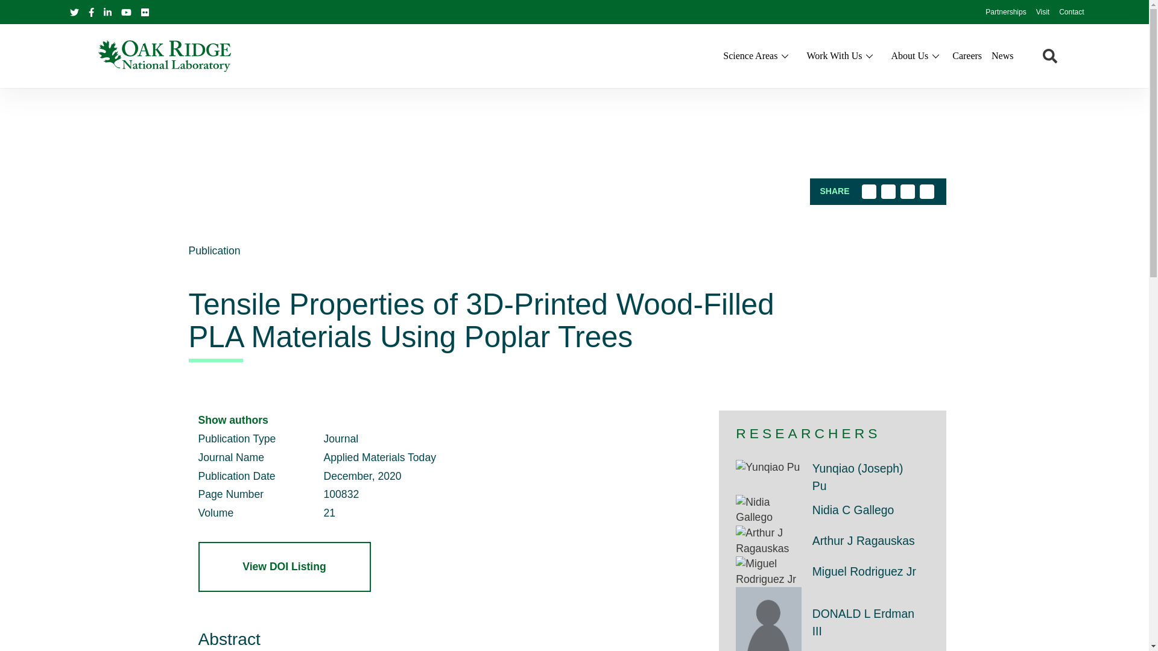 The width and height of the screenshot is (1158, 651). What do you see at coordinates (1002, 55) in the screenshot?
I see `News` at bounding box center [1002, 55].